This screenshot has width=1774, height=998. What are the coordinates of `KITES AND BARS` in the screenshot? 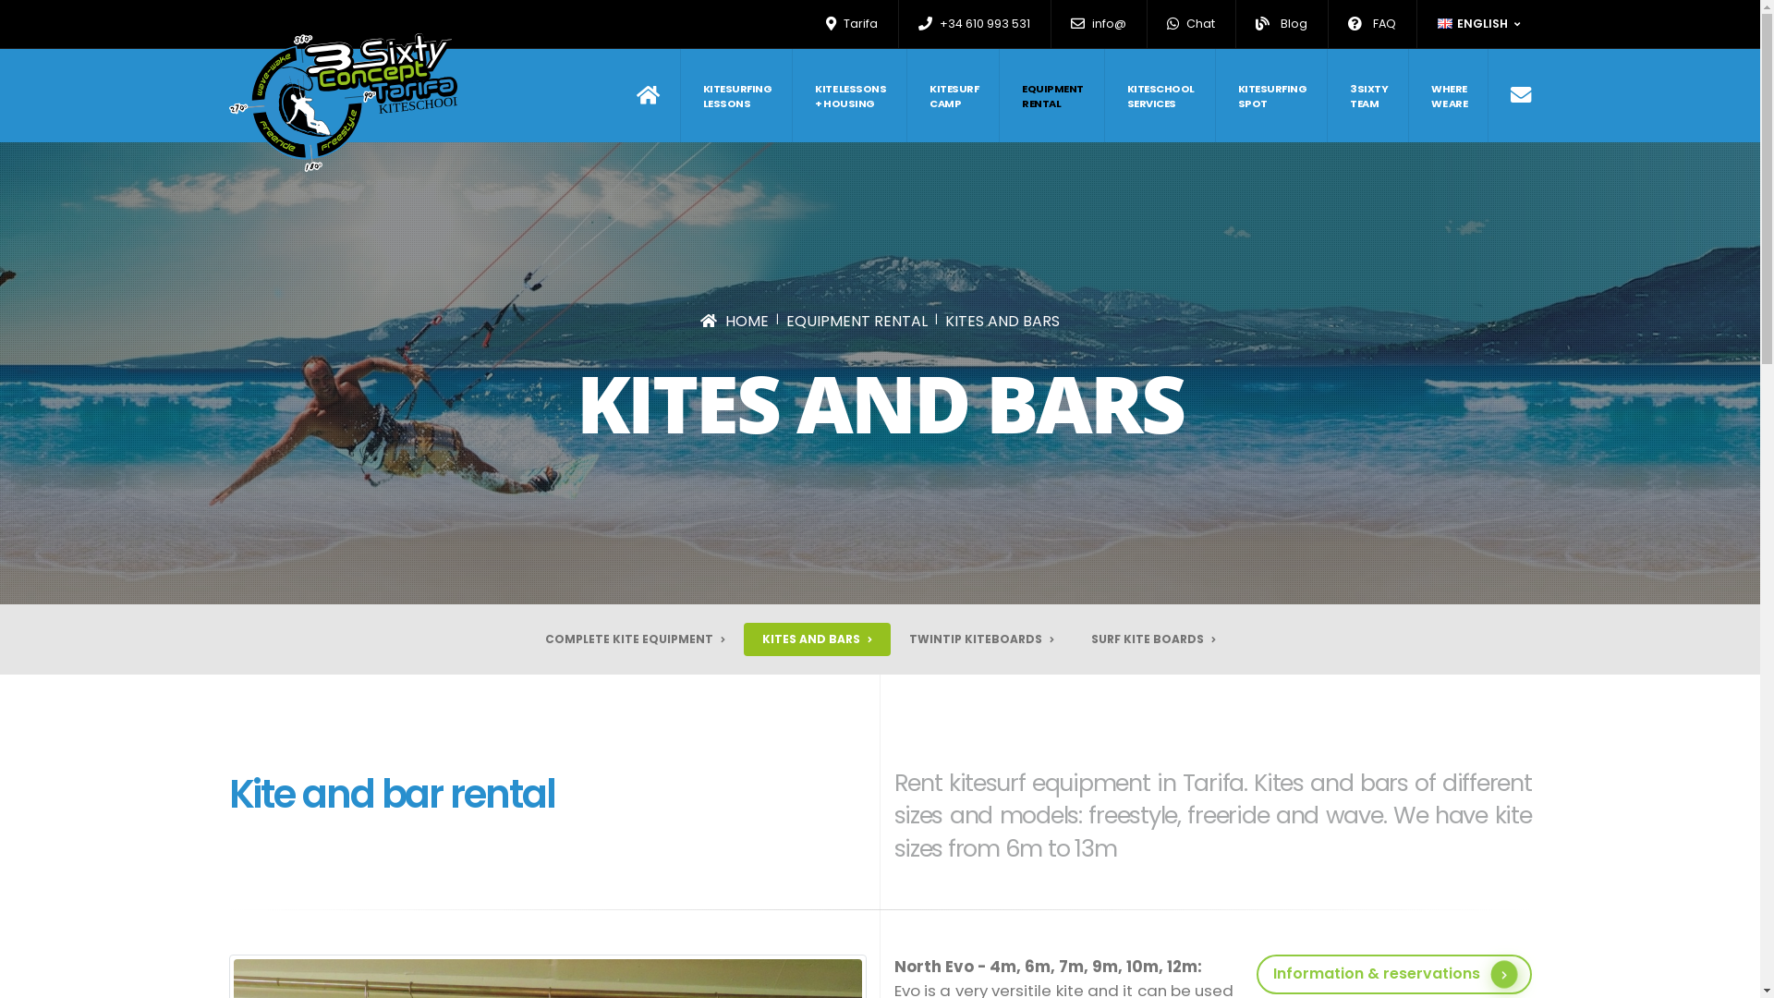 It's located at (817, 639).